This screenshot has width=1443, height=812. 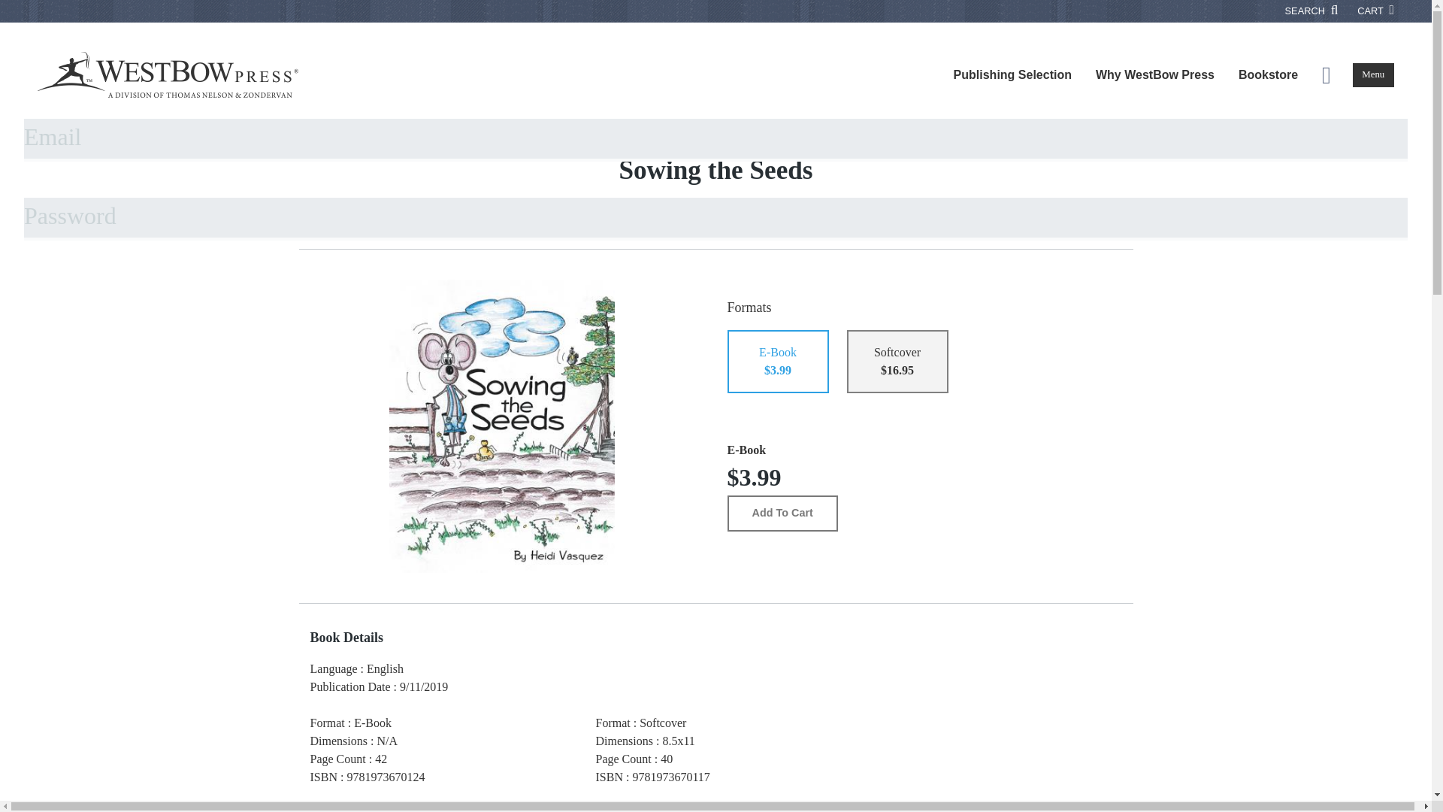 I want to click on CART, so click(x=1375, y=11).